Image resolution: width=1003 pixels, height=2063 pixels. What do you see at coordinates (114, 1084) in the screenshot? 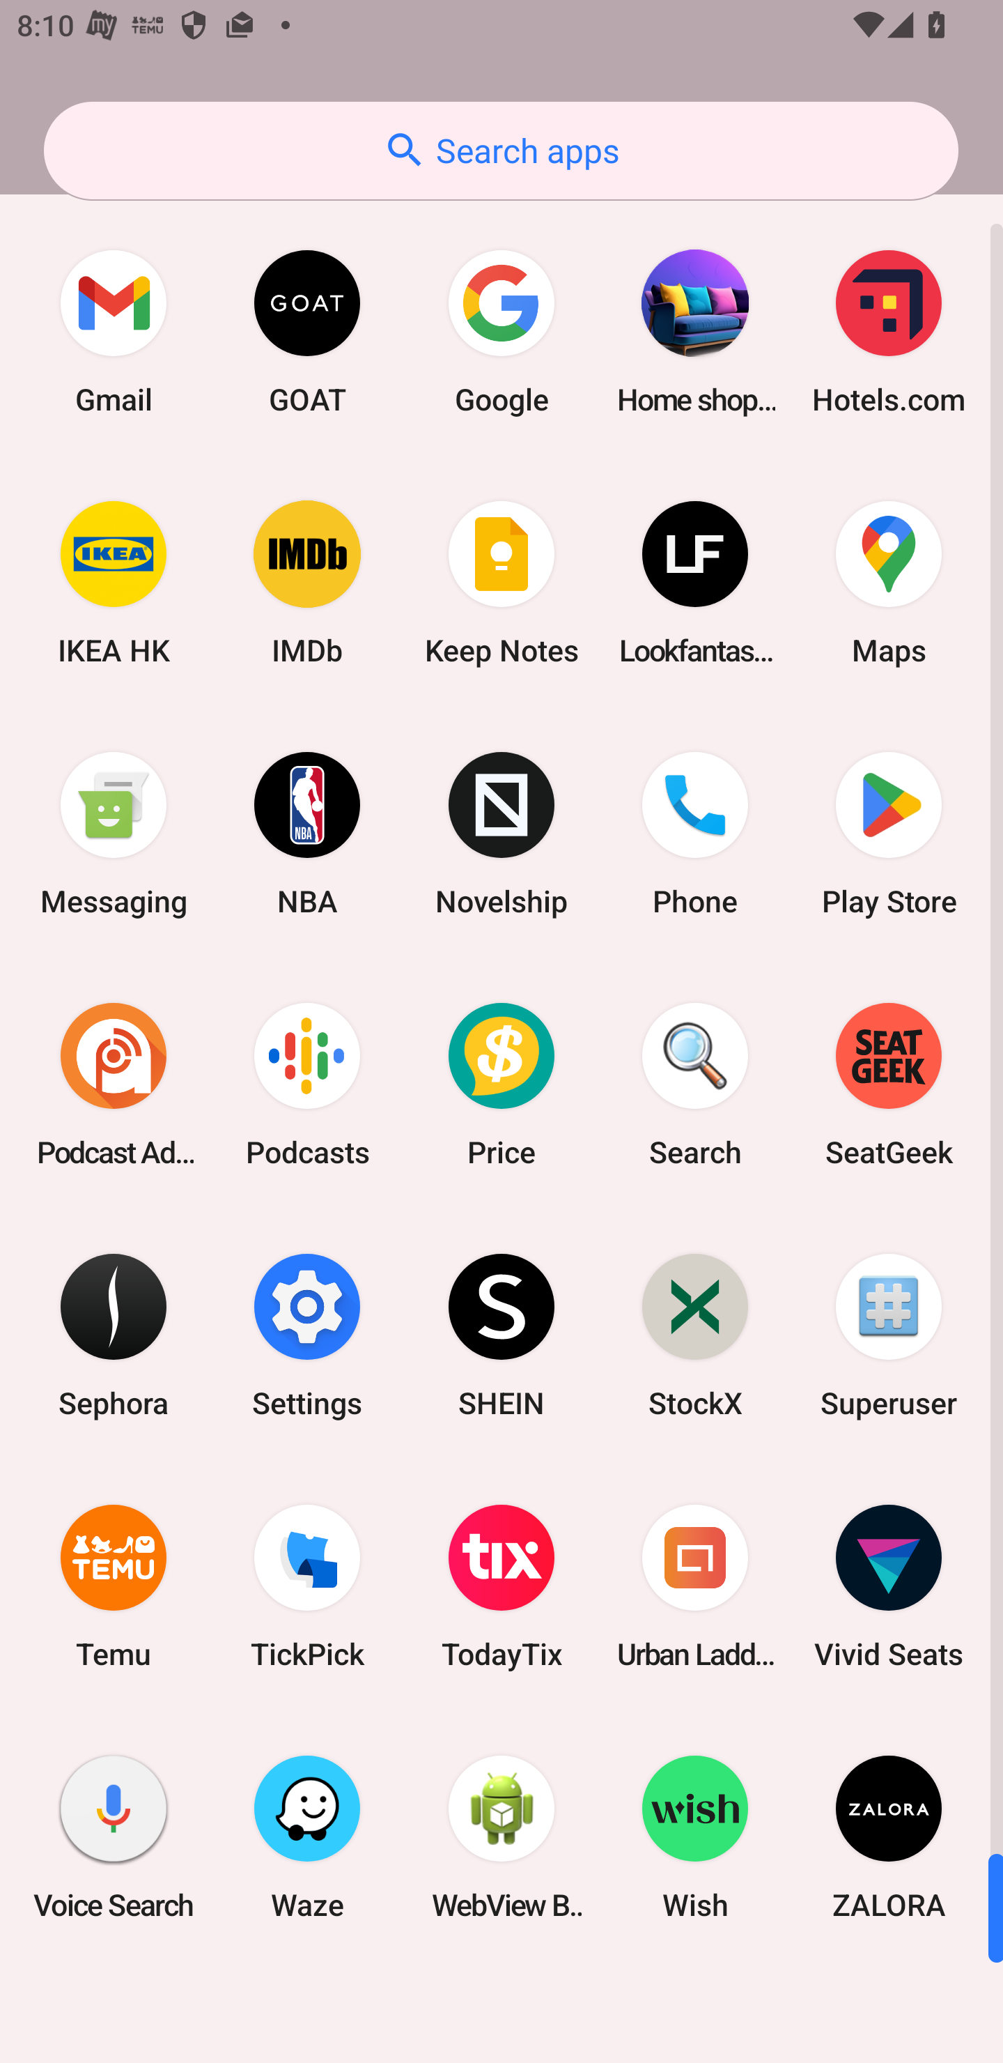
I see `Podcast Addict` at bounding box center [114, 1084].